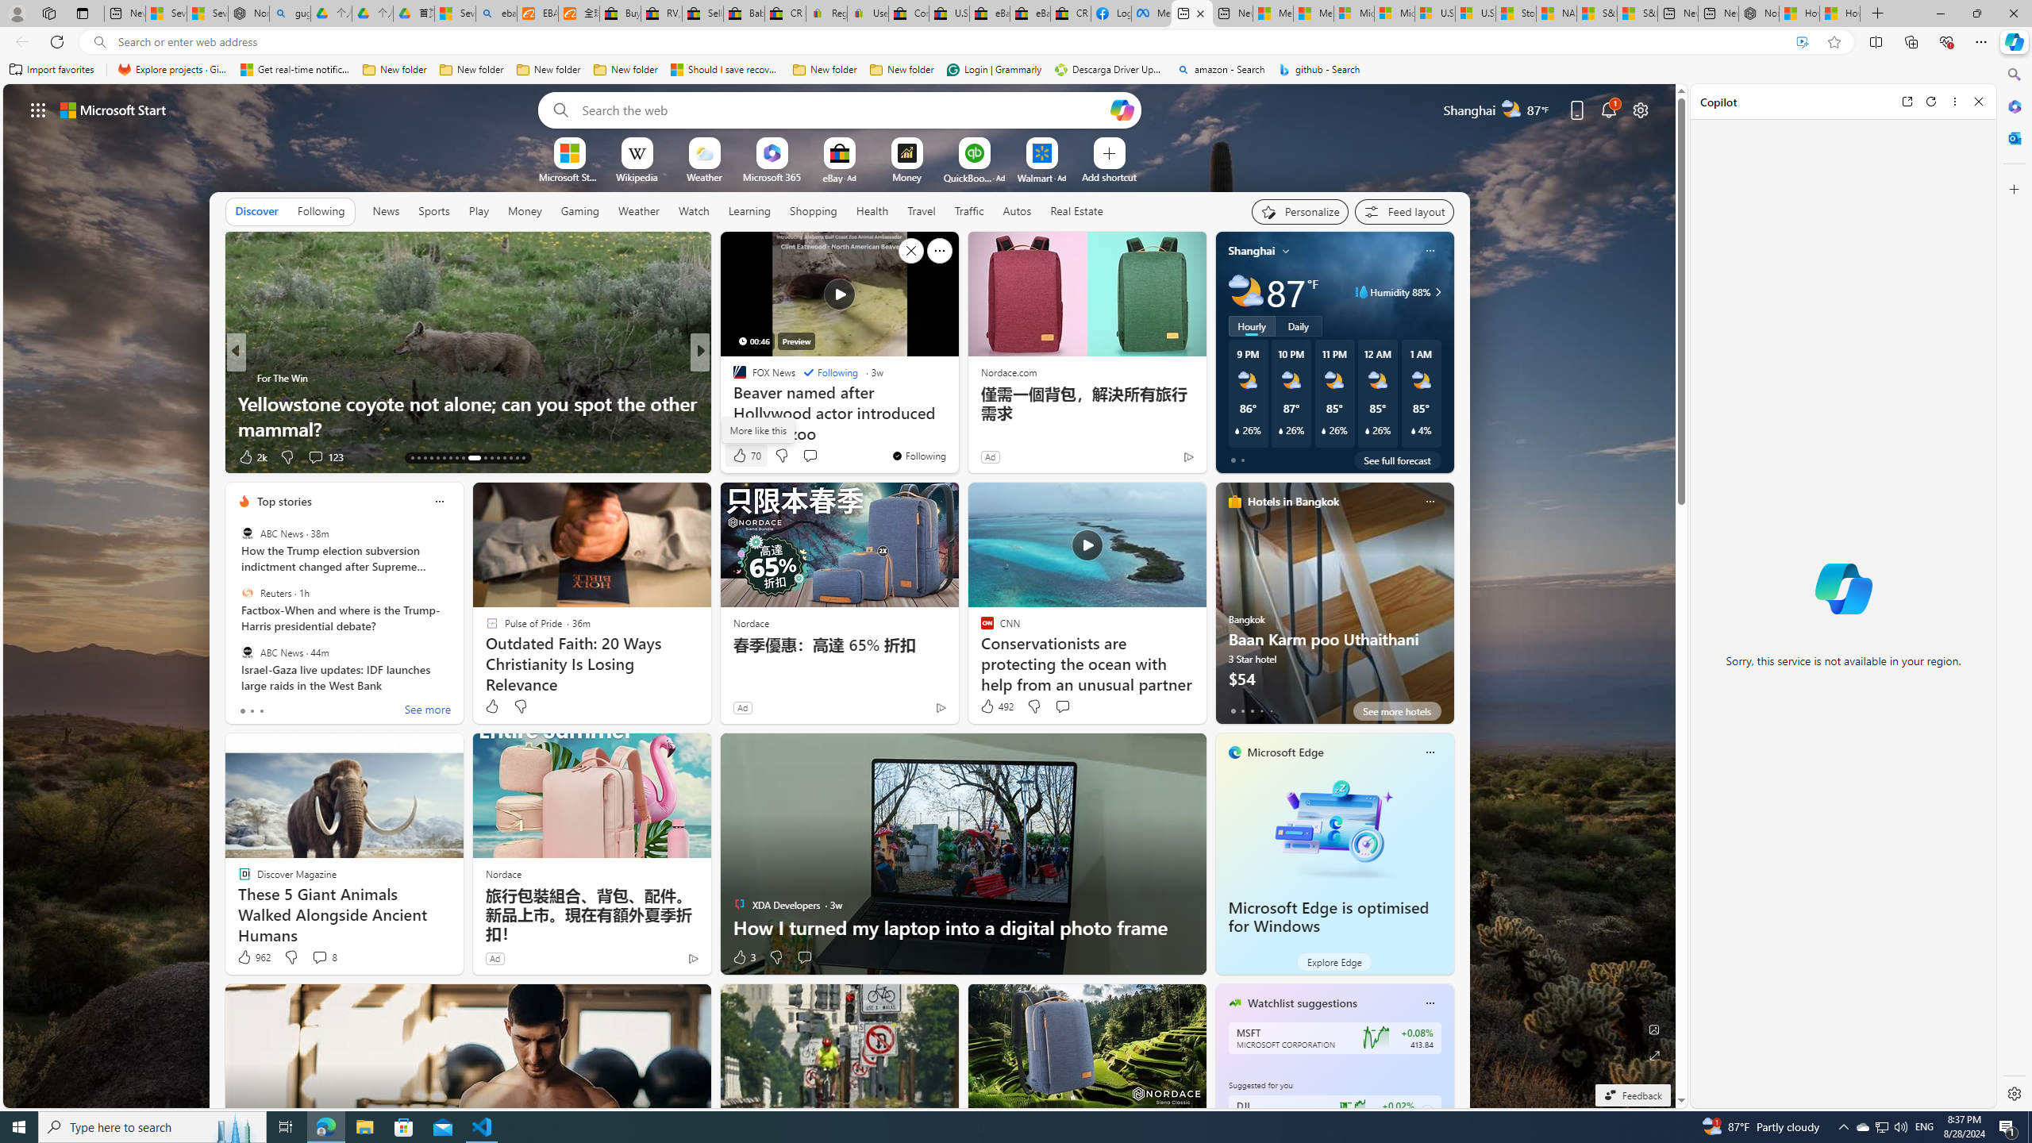 The height and width of the screenshot is (1143, 2032). I want to click on AutomationID: tab-32, so click(503, 458).